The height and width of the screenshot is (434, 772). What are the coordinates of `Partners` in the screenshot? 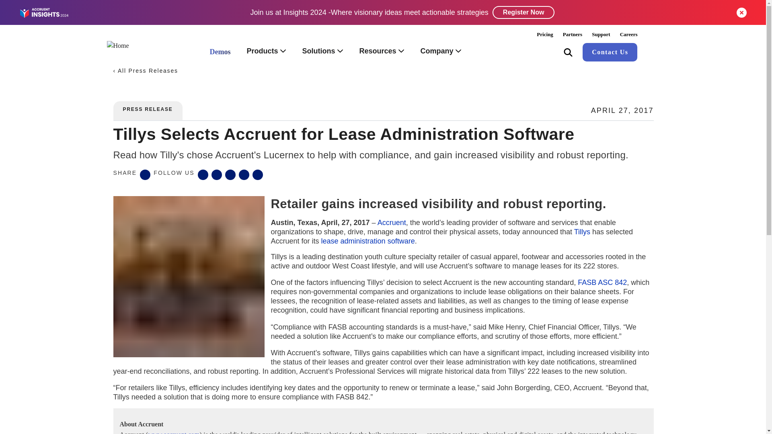 It's located at (573, 34).